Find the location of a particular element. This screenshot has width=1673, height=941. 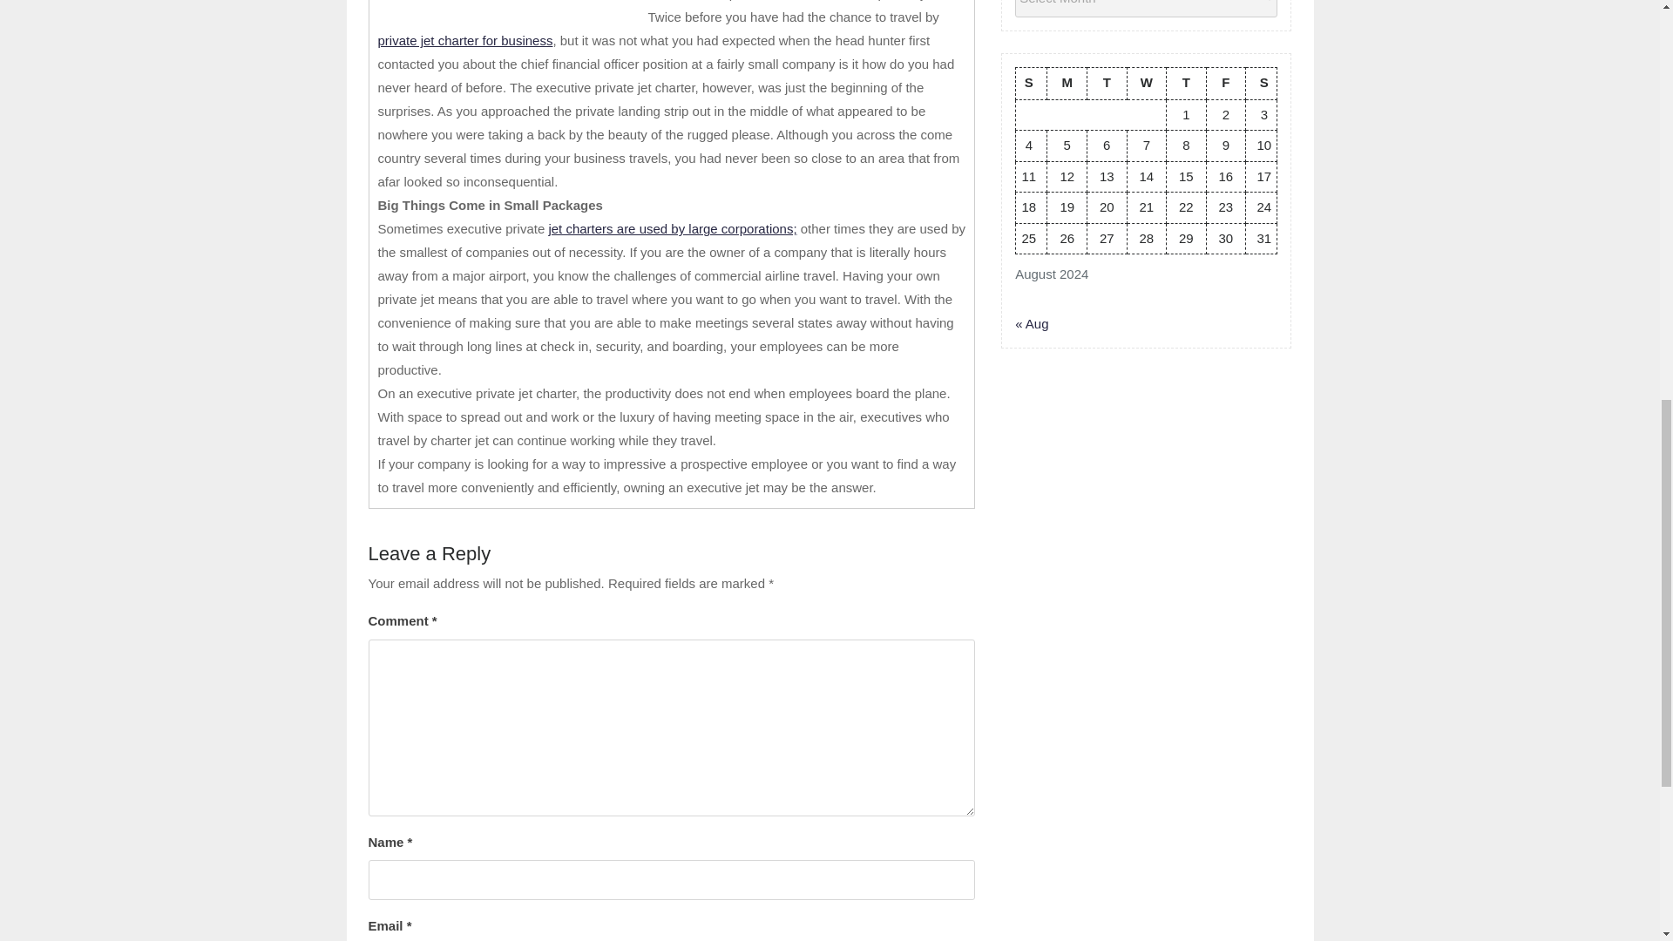

TOP is located at coordinates (1606, 84).